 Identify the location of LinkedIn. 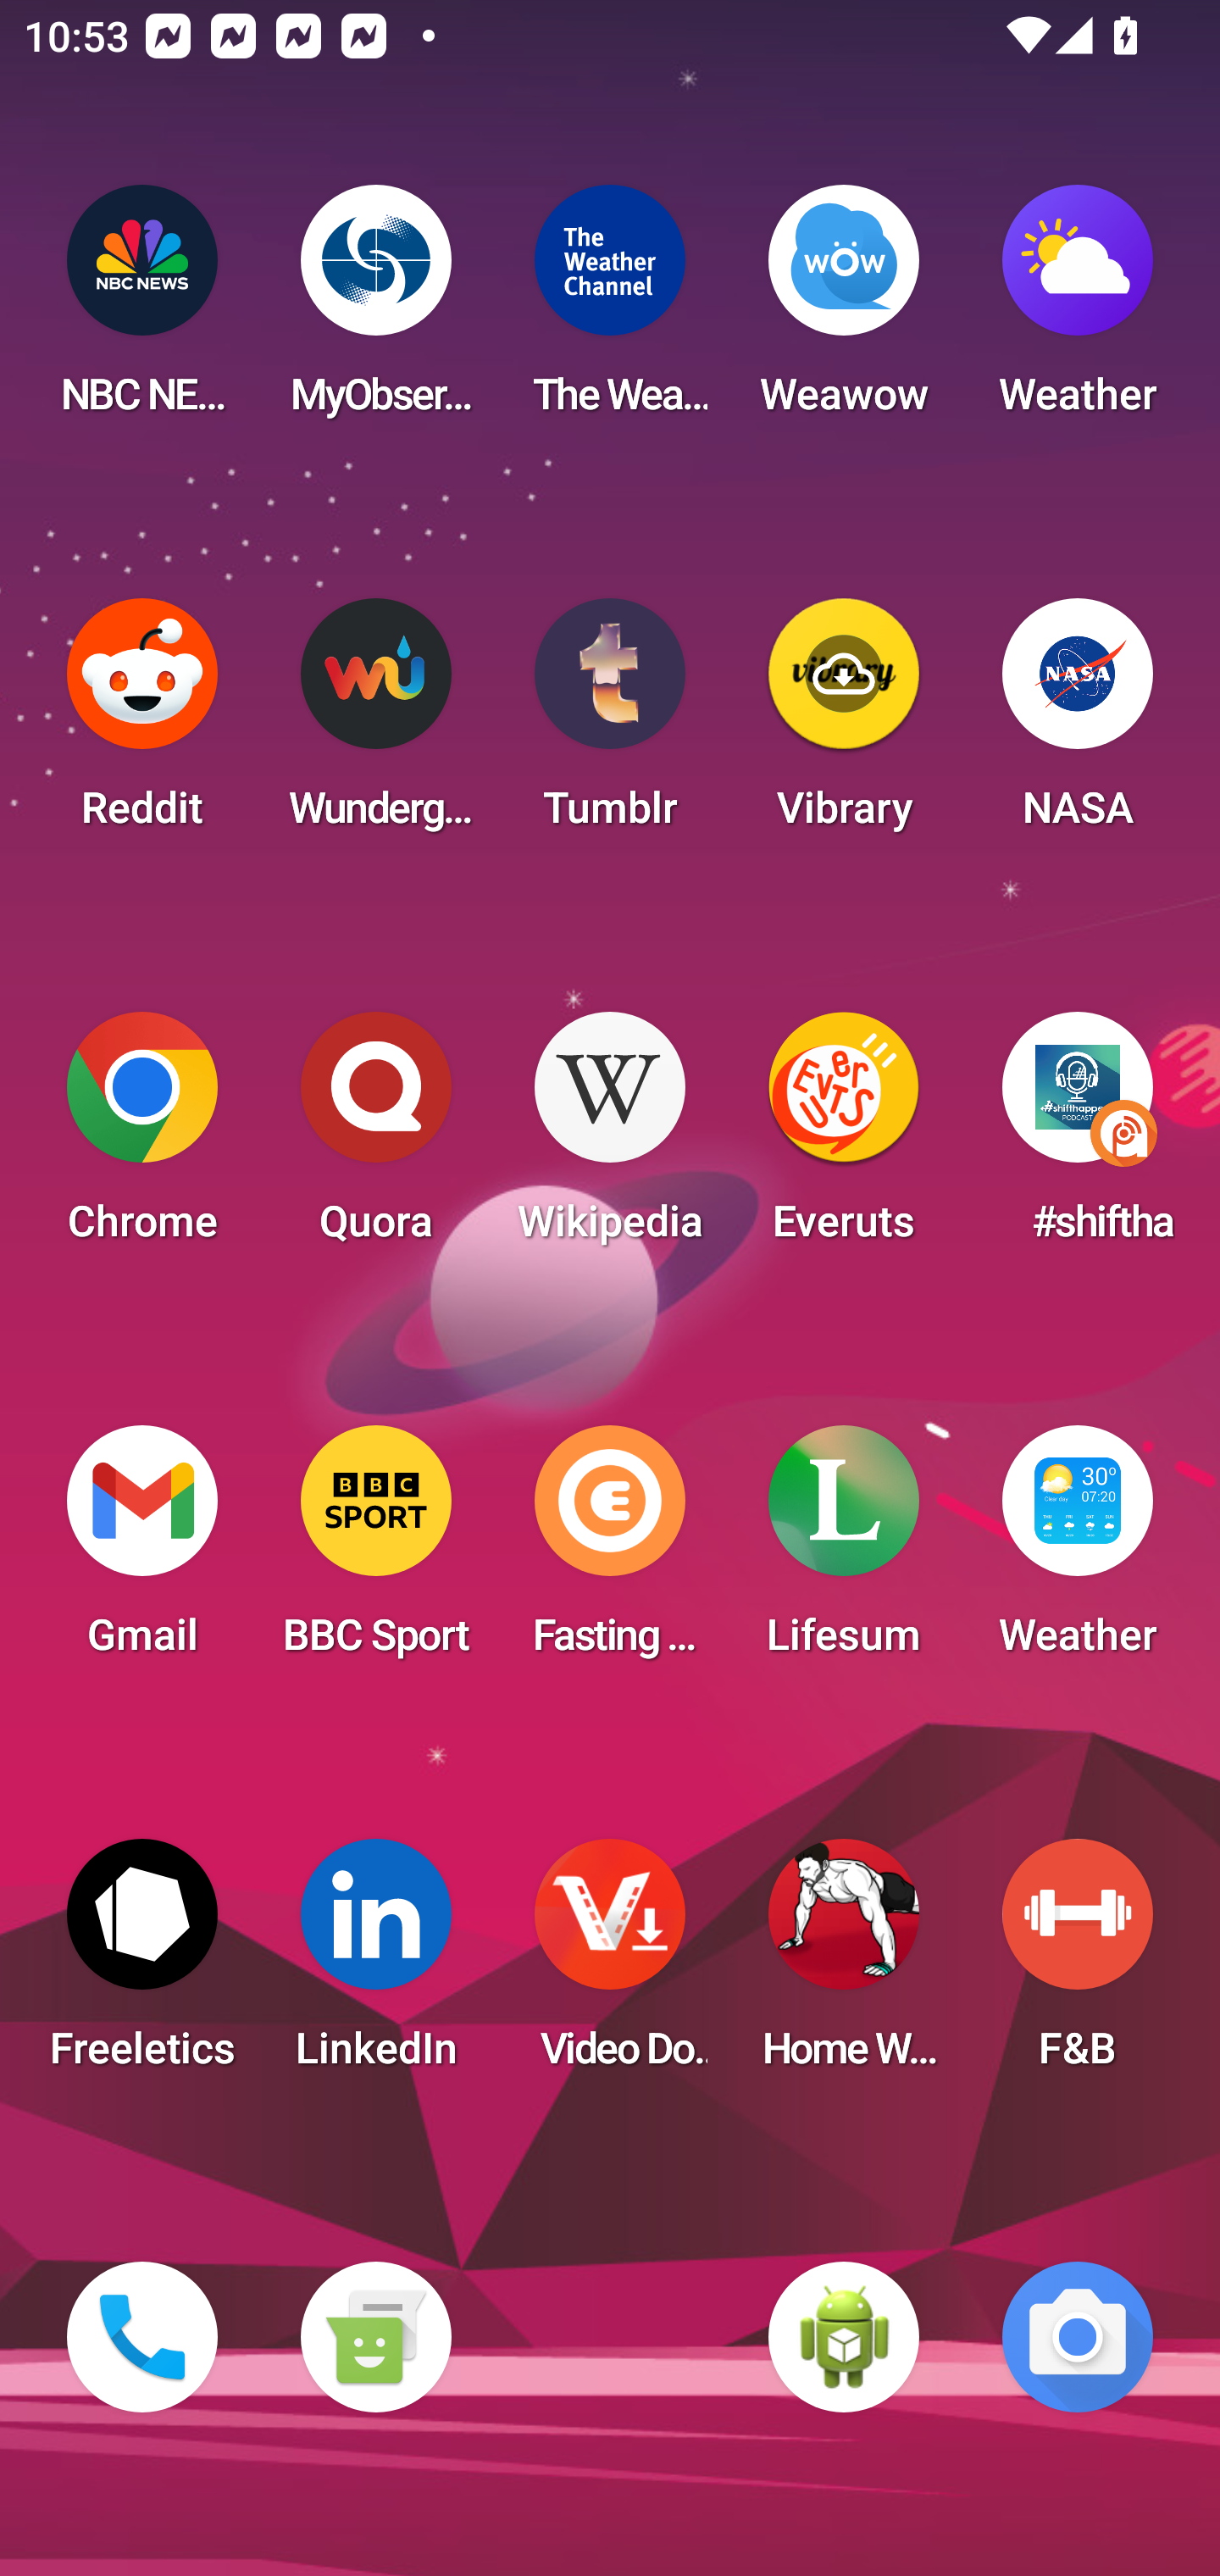
(375, 1964).